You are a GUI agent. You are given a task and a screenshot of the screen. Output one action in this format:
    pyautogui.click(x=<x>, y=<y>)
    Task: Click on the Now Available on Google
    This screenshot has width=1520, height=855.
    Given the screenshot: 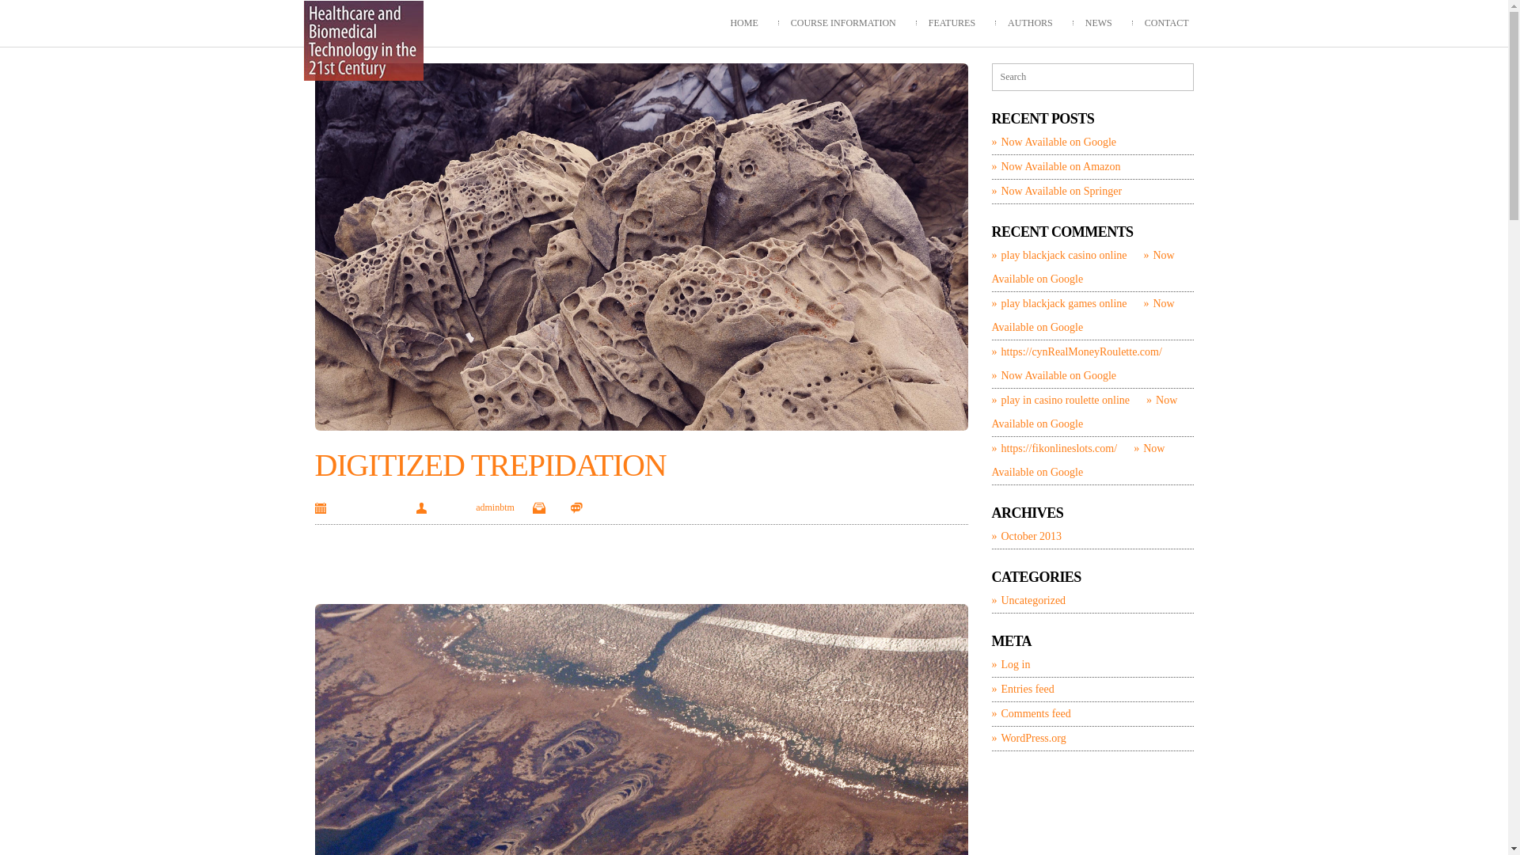 What is the action you would take?
    pyautogui.click(x=1078, y=461)
    